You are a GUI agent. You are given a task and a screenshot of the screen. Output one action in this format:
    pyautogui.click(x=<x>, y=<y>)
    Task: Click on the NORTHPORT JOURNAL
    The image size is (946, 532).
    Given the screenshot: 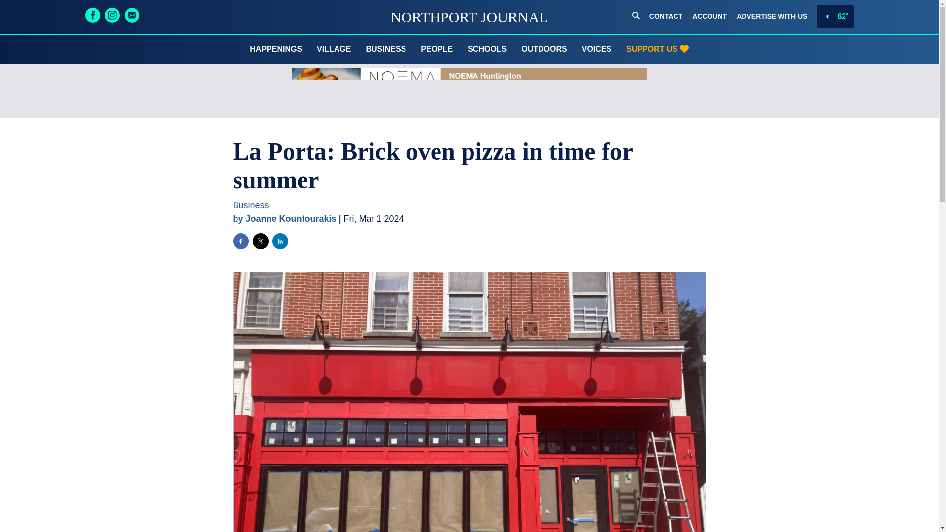 What is the action you would take?
    pyautogui.click(x=469, y=17)
    